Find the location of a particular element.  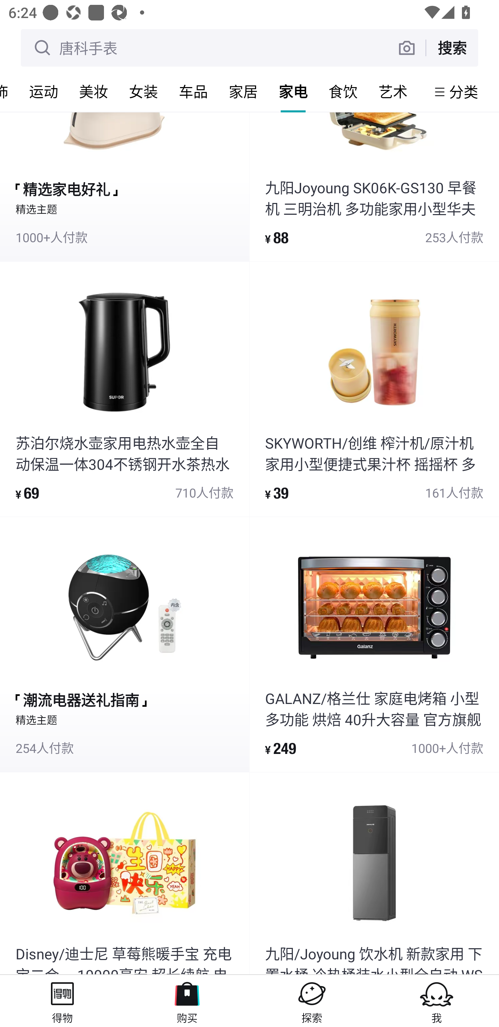

得物 is located at coordinates (62, 1001).